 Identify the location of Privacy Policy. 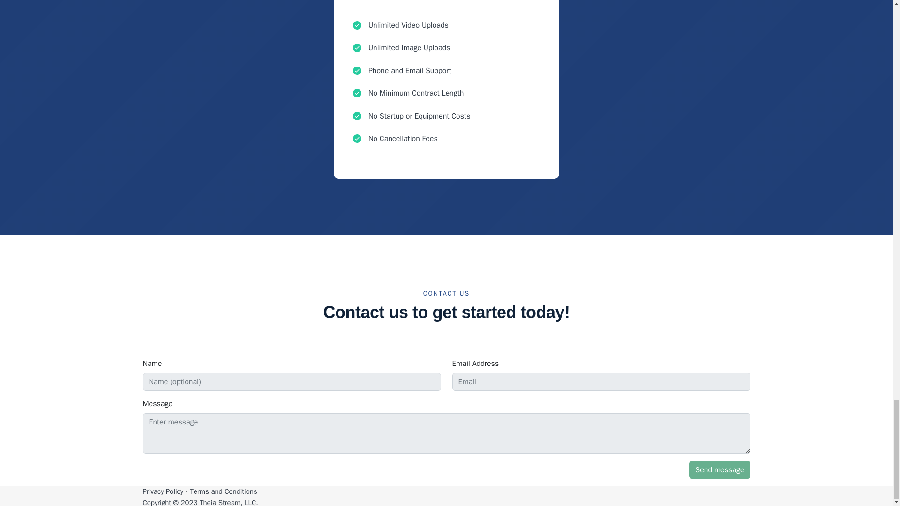
(163, 491).